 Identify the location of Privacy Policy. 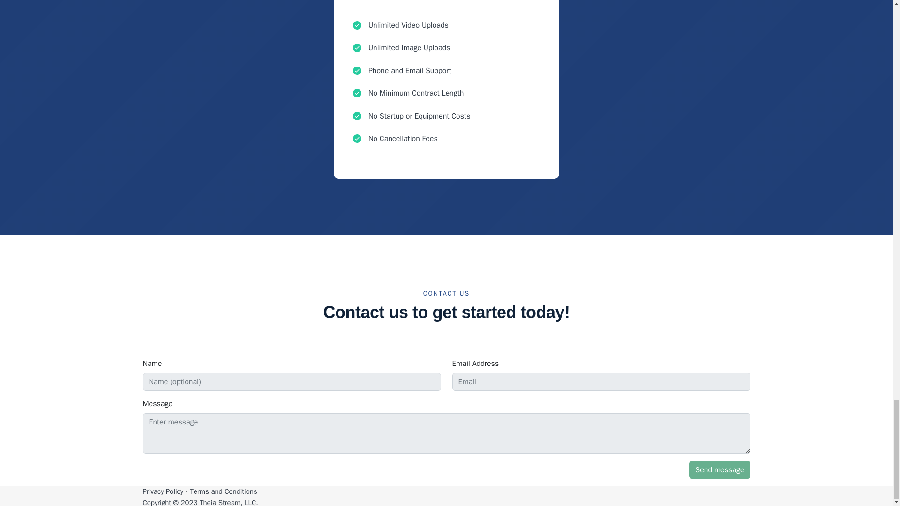
(163, 491).